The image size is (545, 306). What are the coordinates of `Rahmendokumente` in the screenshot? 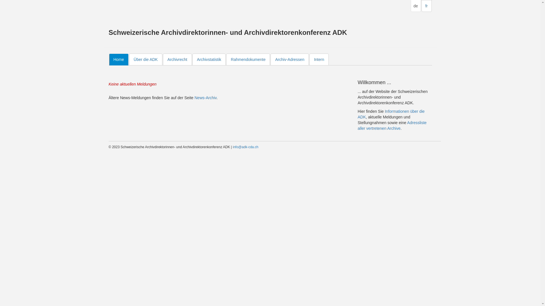 It's located at (248, 59).